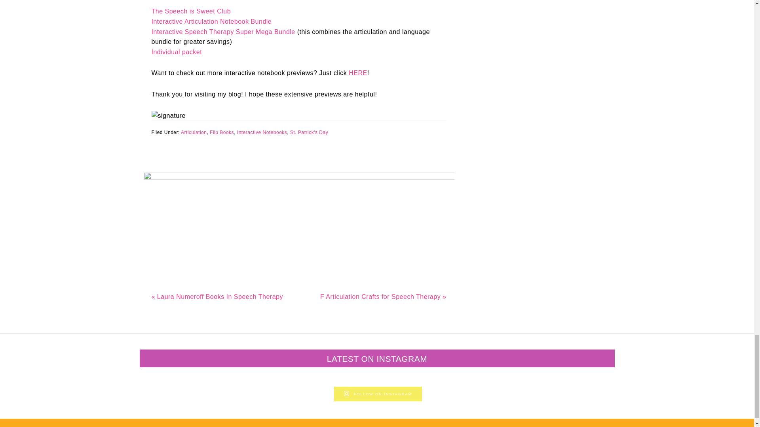  Describe the element at coordinates (262, 132) in the screenshot. I see `Interactive Notebooks` at that location.